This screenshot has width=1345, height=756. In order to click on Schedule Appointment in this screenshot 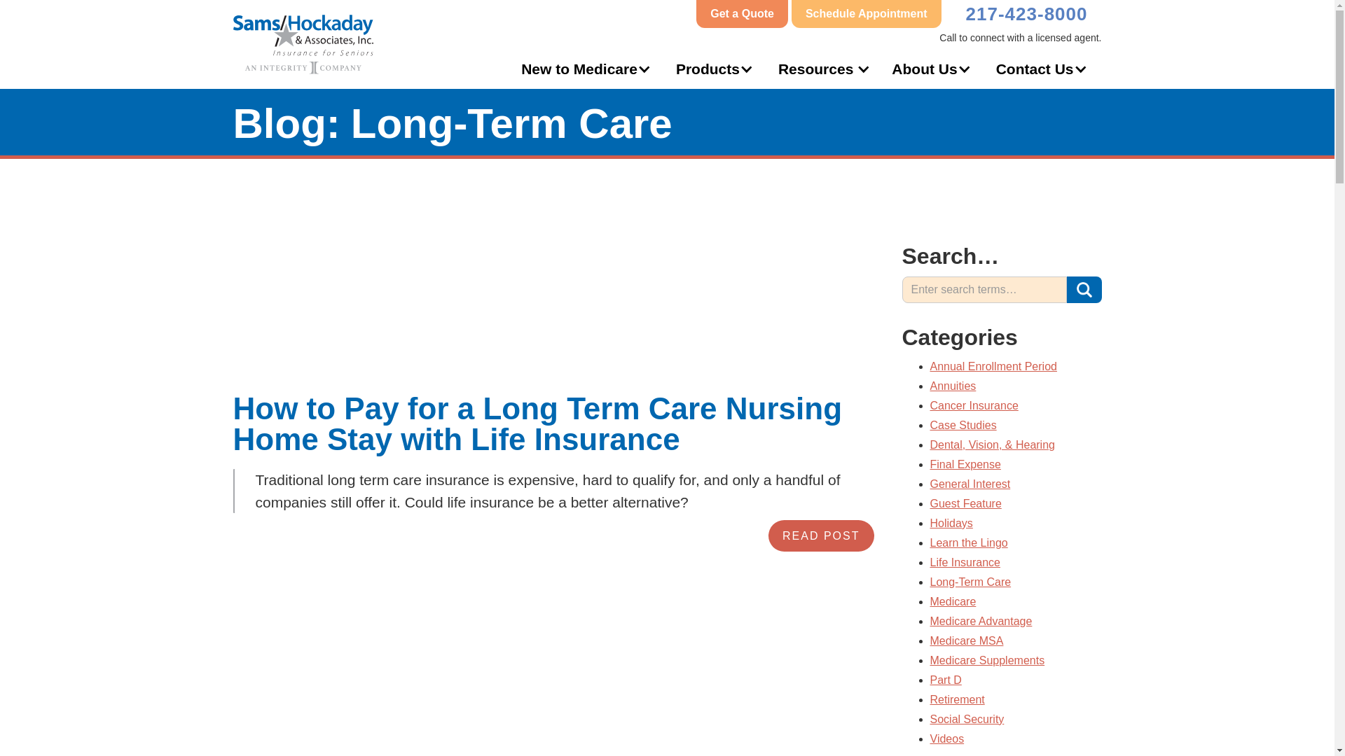, I will do `click(867, 14)`.